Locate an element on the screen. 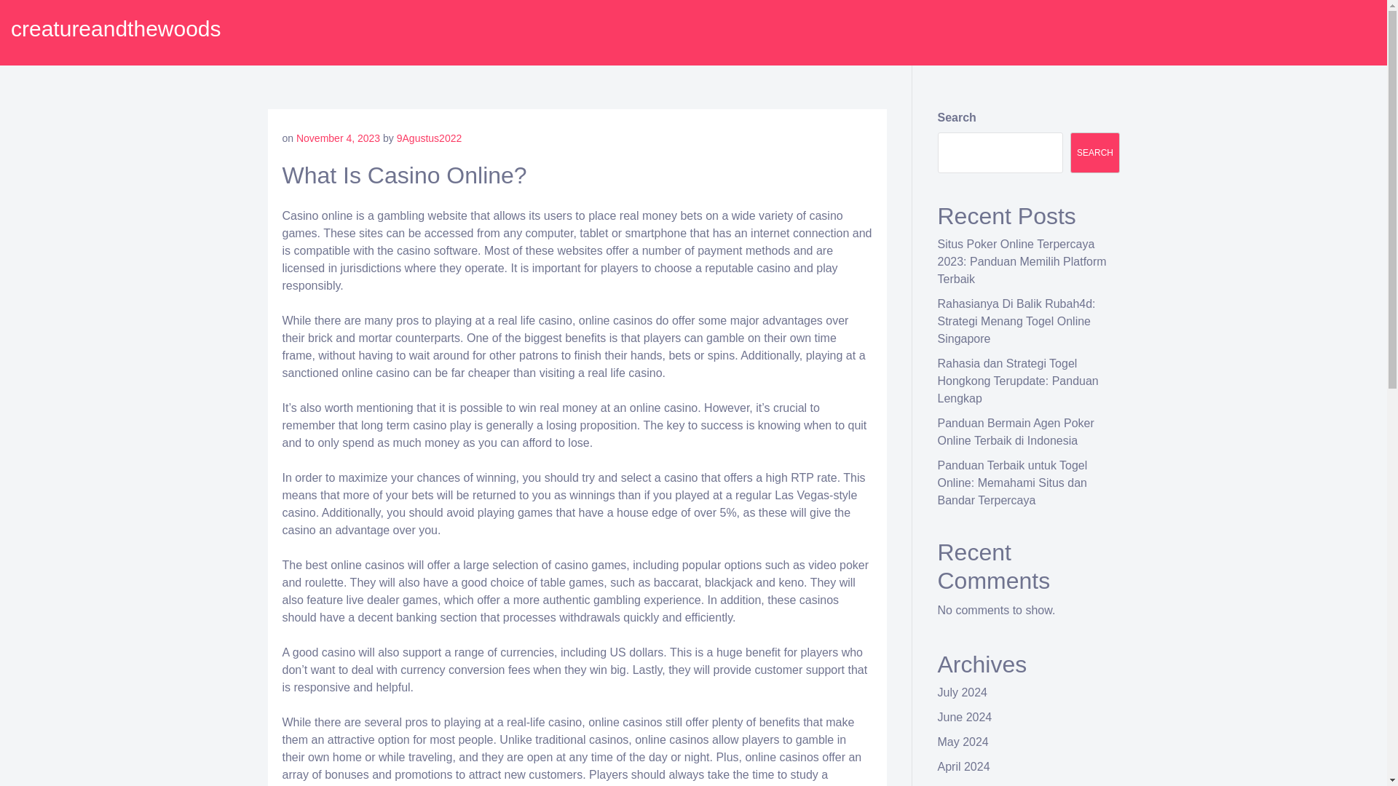 The width and height of the screenshot is (1398, 786). creatureandthewoods is located at coordinates (116, 28).